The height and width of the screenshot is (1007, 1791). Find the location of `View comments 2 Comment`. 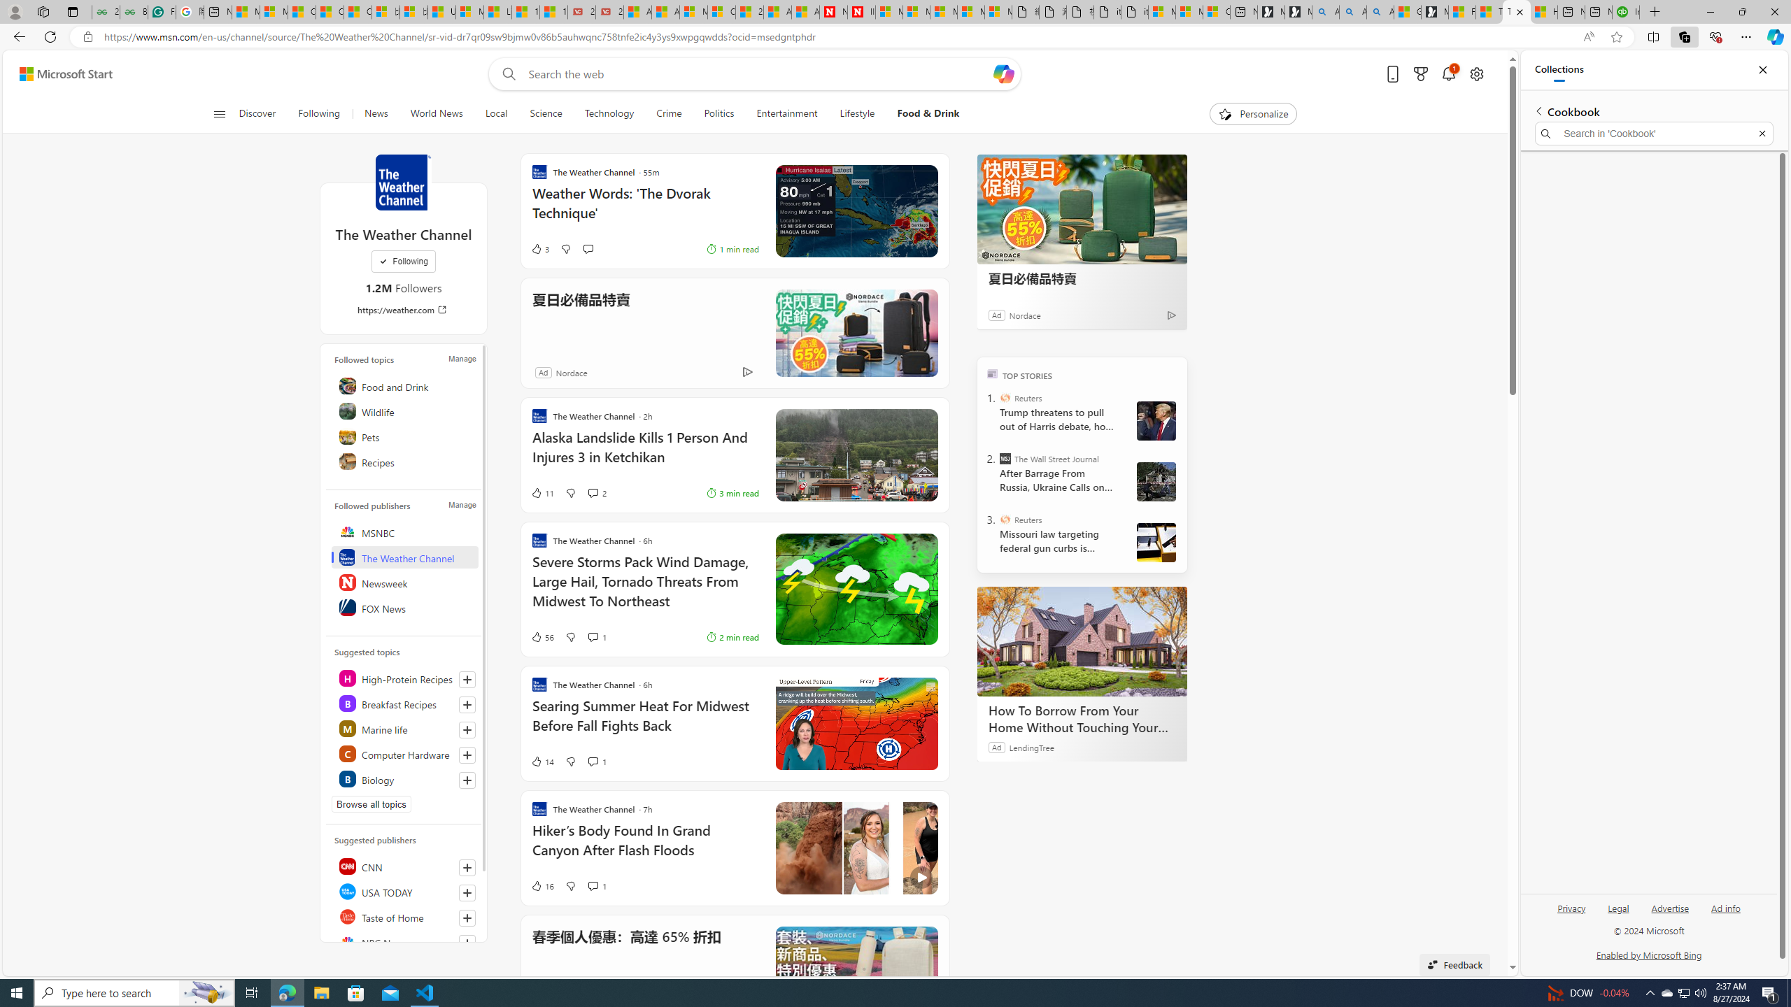

View comments 2 Comment is located at coordinates (593, 492).